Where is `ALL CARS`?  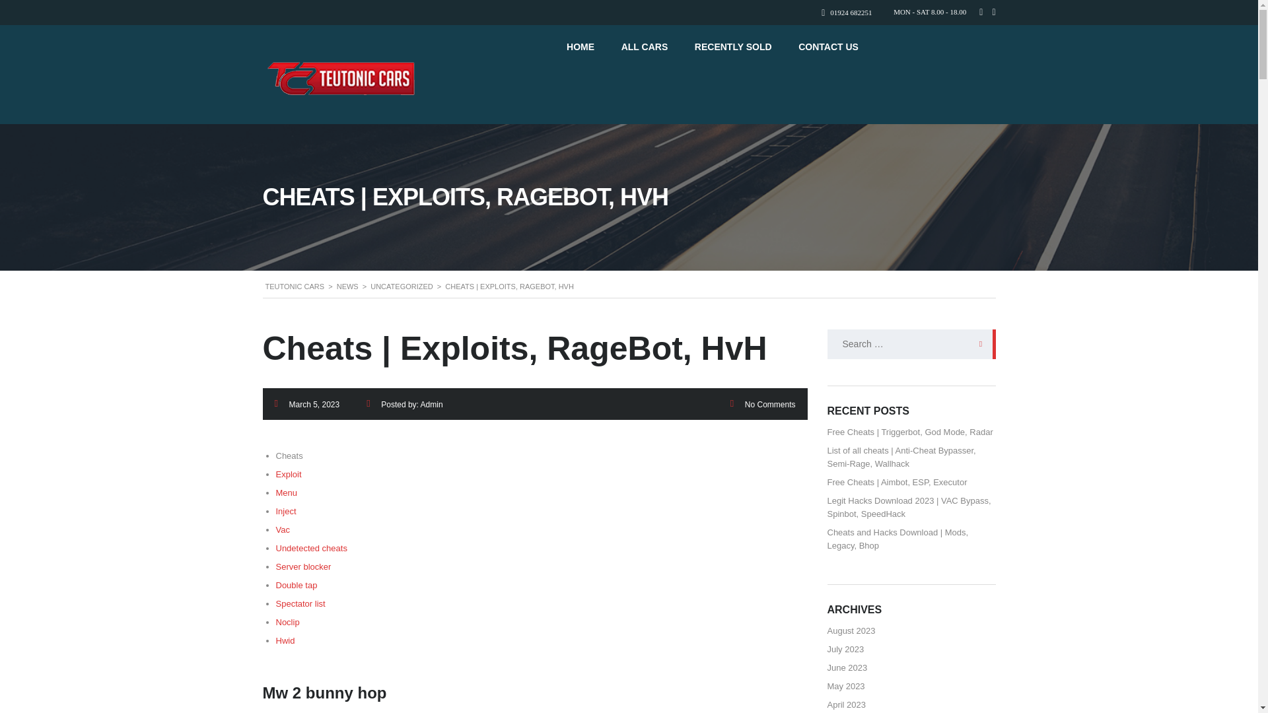 ALL CARS is located at coordinates (645, 46).